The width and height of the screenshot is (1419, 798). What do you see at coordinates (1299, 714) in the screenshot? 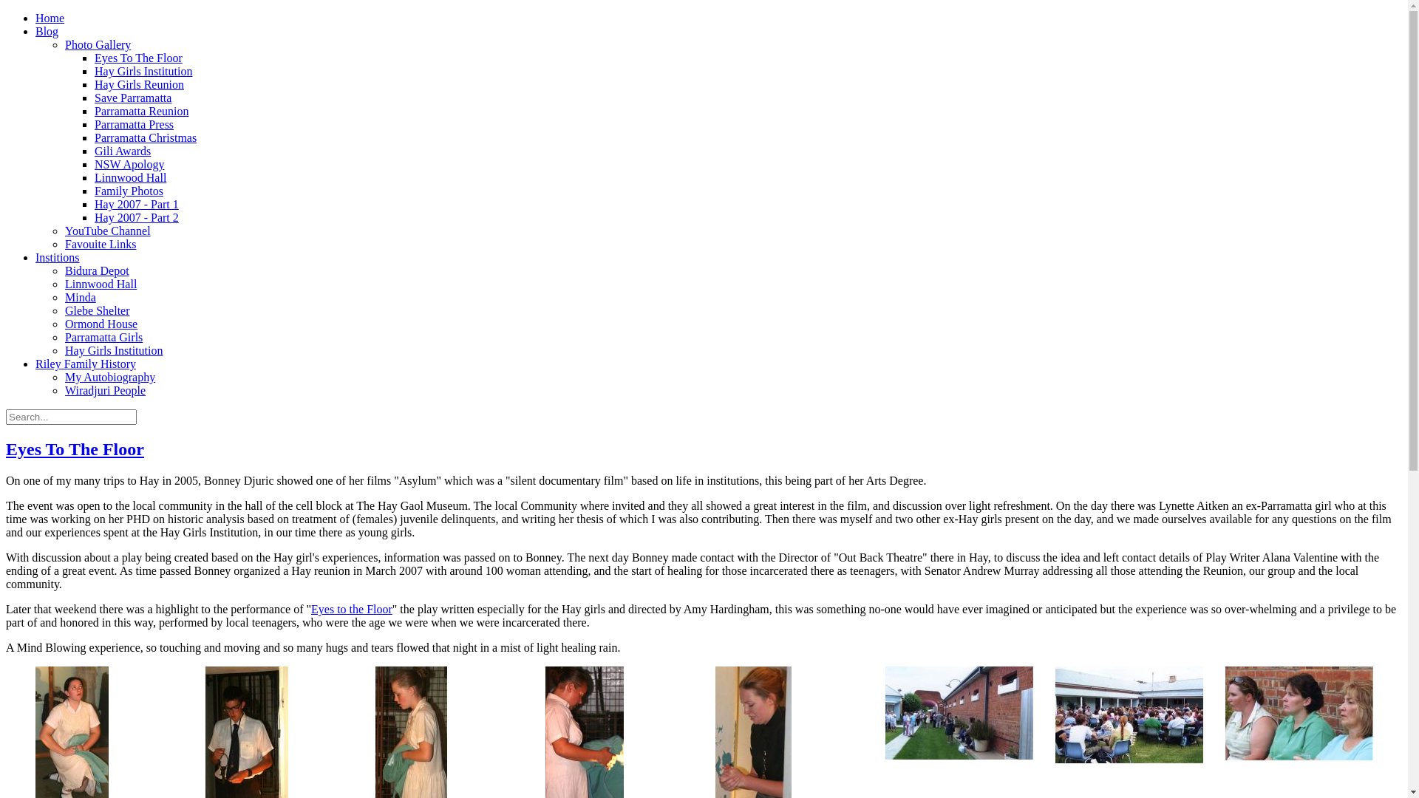
I see `eyes-to-the-floor-hay3a` at bounding box center [1299, 714].